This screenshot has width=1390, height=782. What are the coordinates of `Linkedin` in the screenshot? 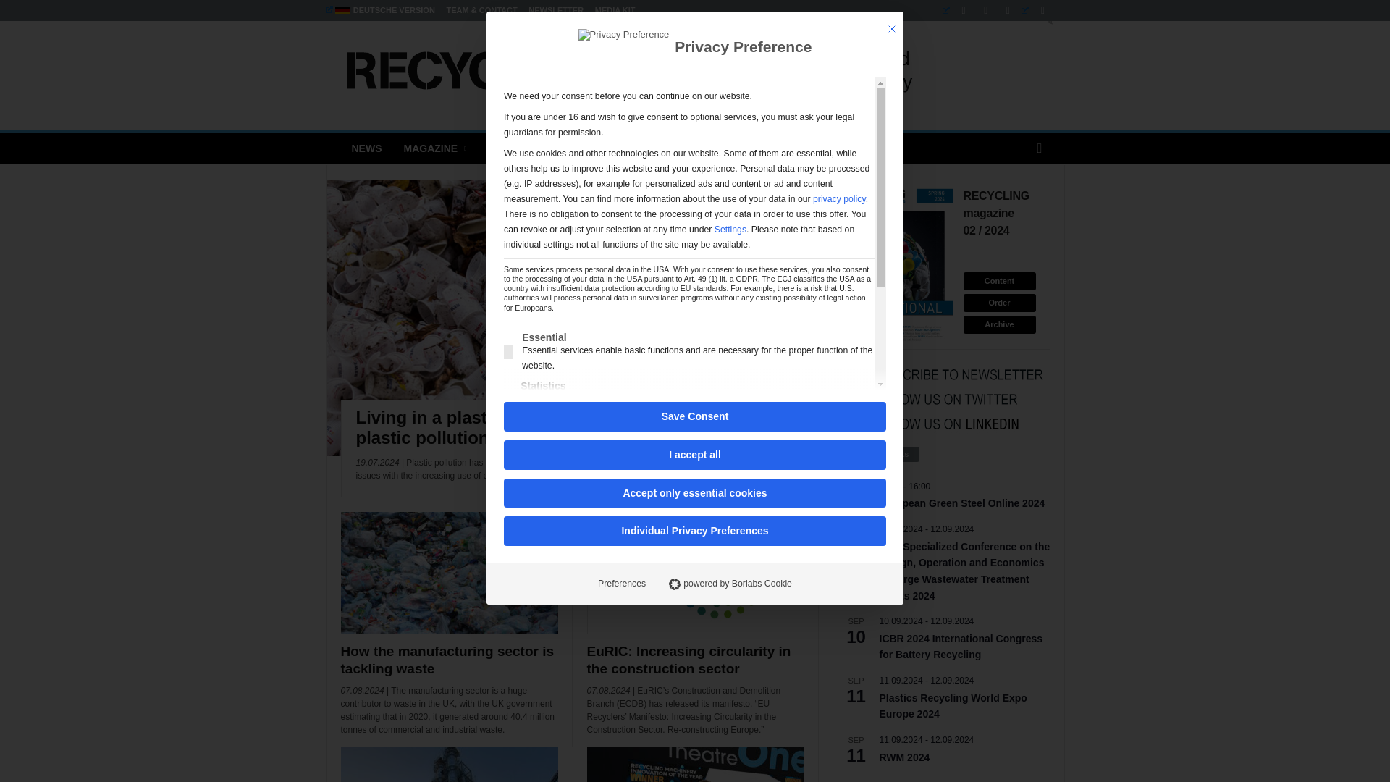 It's located at (957, 10).